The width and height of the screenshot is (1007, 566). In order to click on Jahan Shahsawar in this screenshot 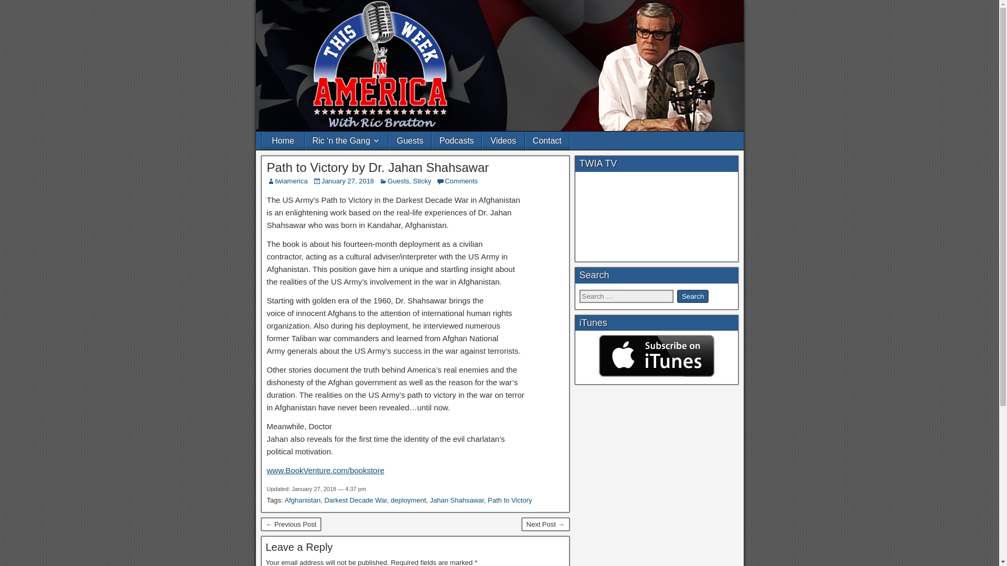, I will do `click(457, 500)`.